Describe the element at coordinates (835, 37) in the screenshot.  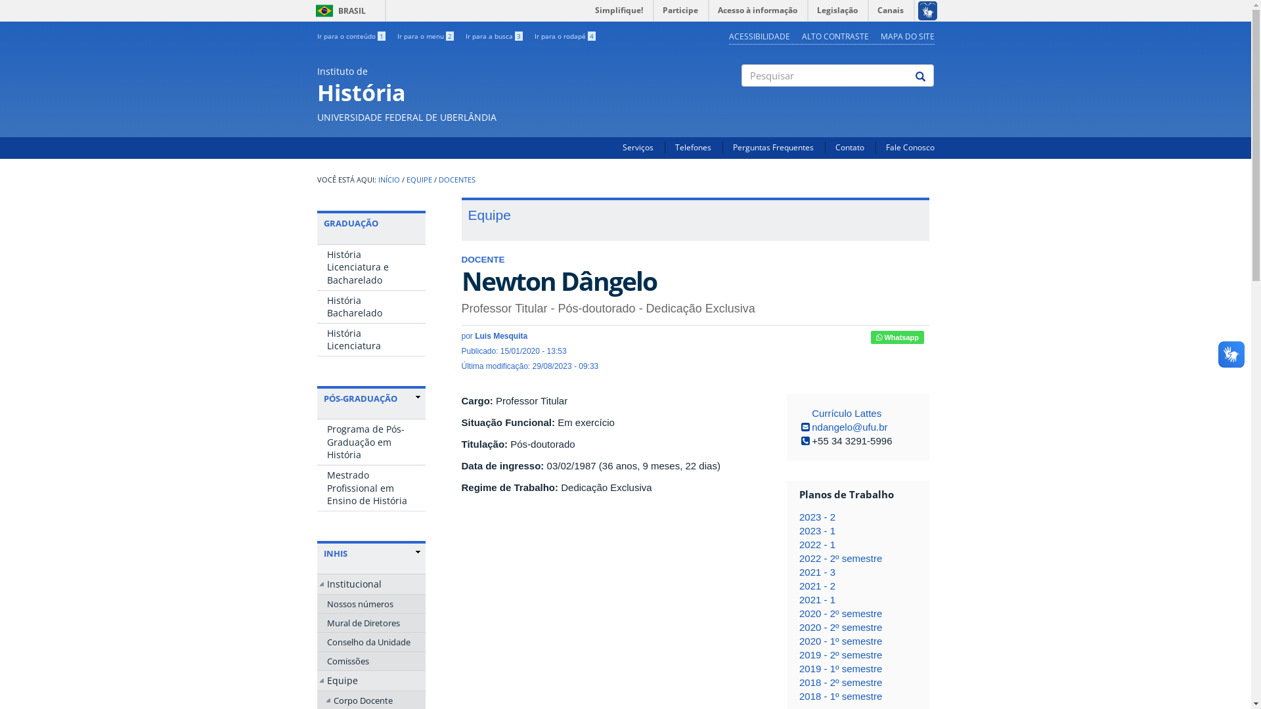
I see `ALTO CONTRASTE` at that location.